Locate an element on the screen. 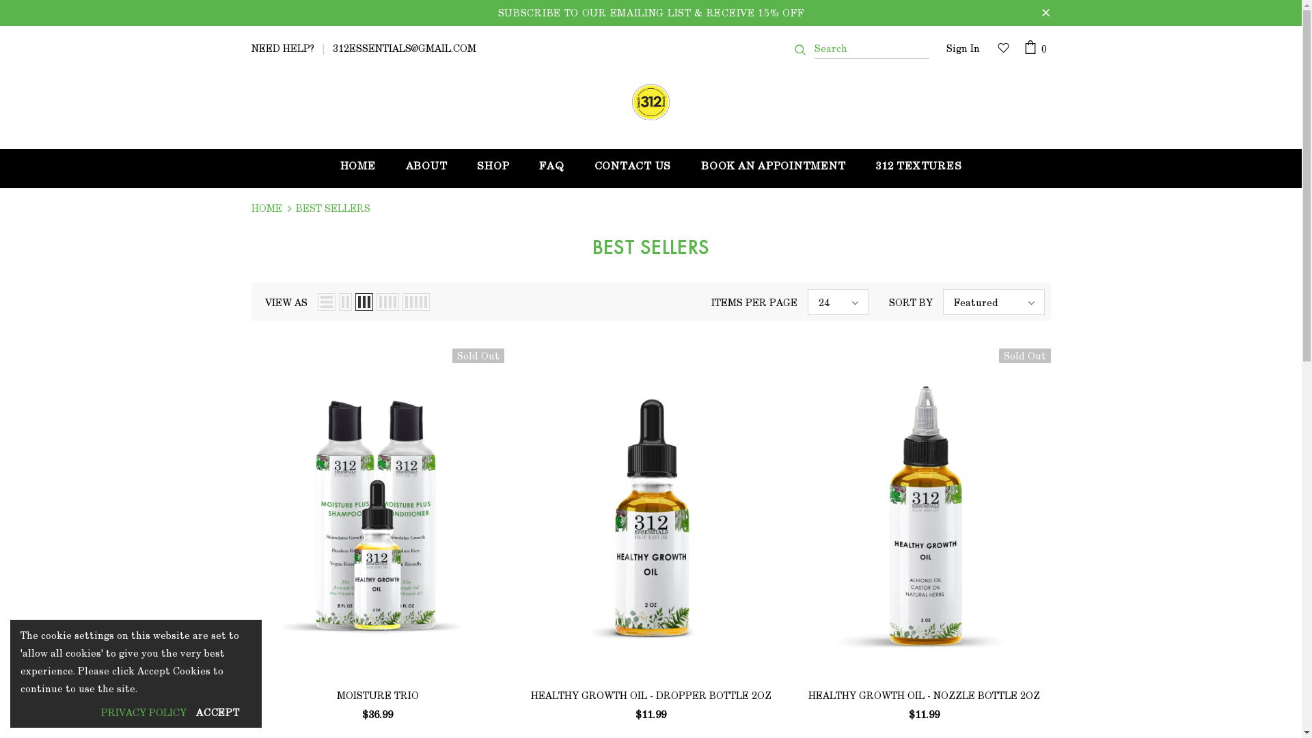  PRIVACY POLICY is located at coordinates (143, 713).